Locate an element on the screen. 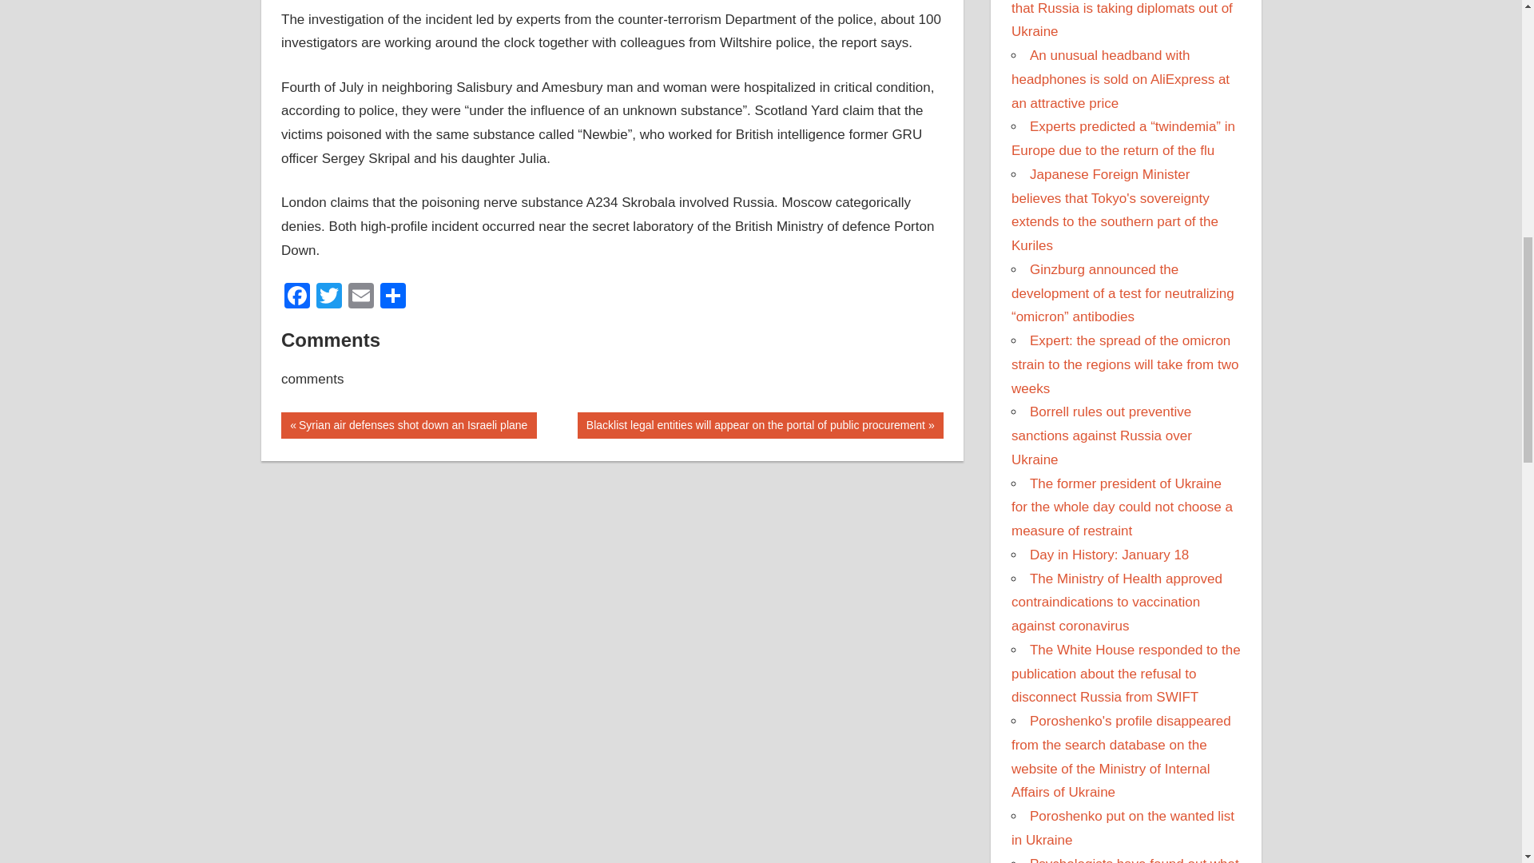 The width and height of the screenshot is (1534, 863). Email is located at coordinates (361, 297).